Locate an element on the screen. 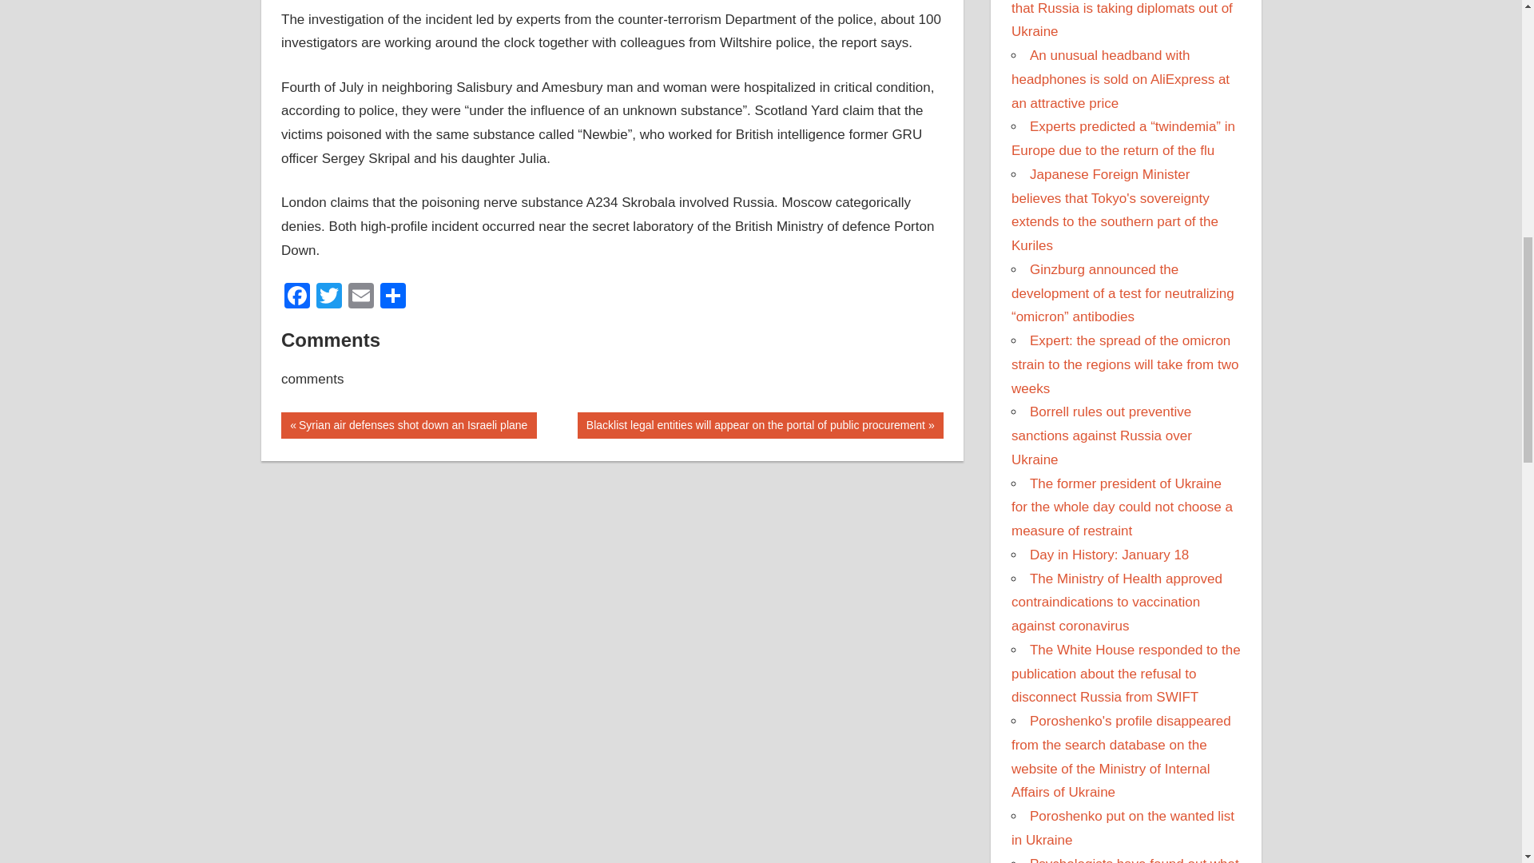 The width and height of the screenshot is (1534, 863). Email is located at coordinates (361, 297).